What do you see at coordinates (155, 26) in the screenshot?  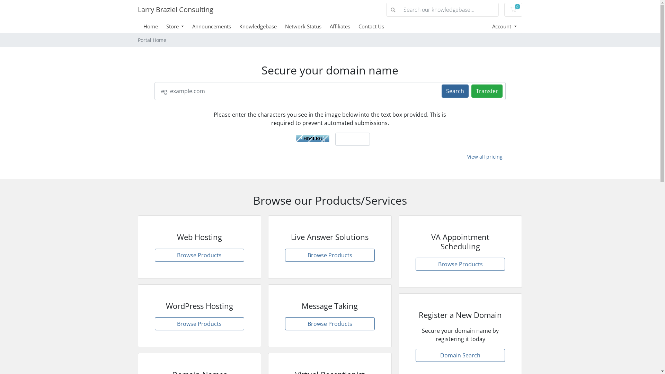 I see `Home` at bounding box center [155, 26].